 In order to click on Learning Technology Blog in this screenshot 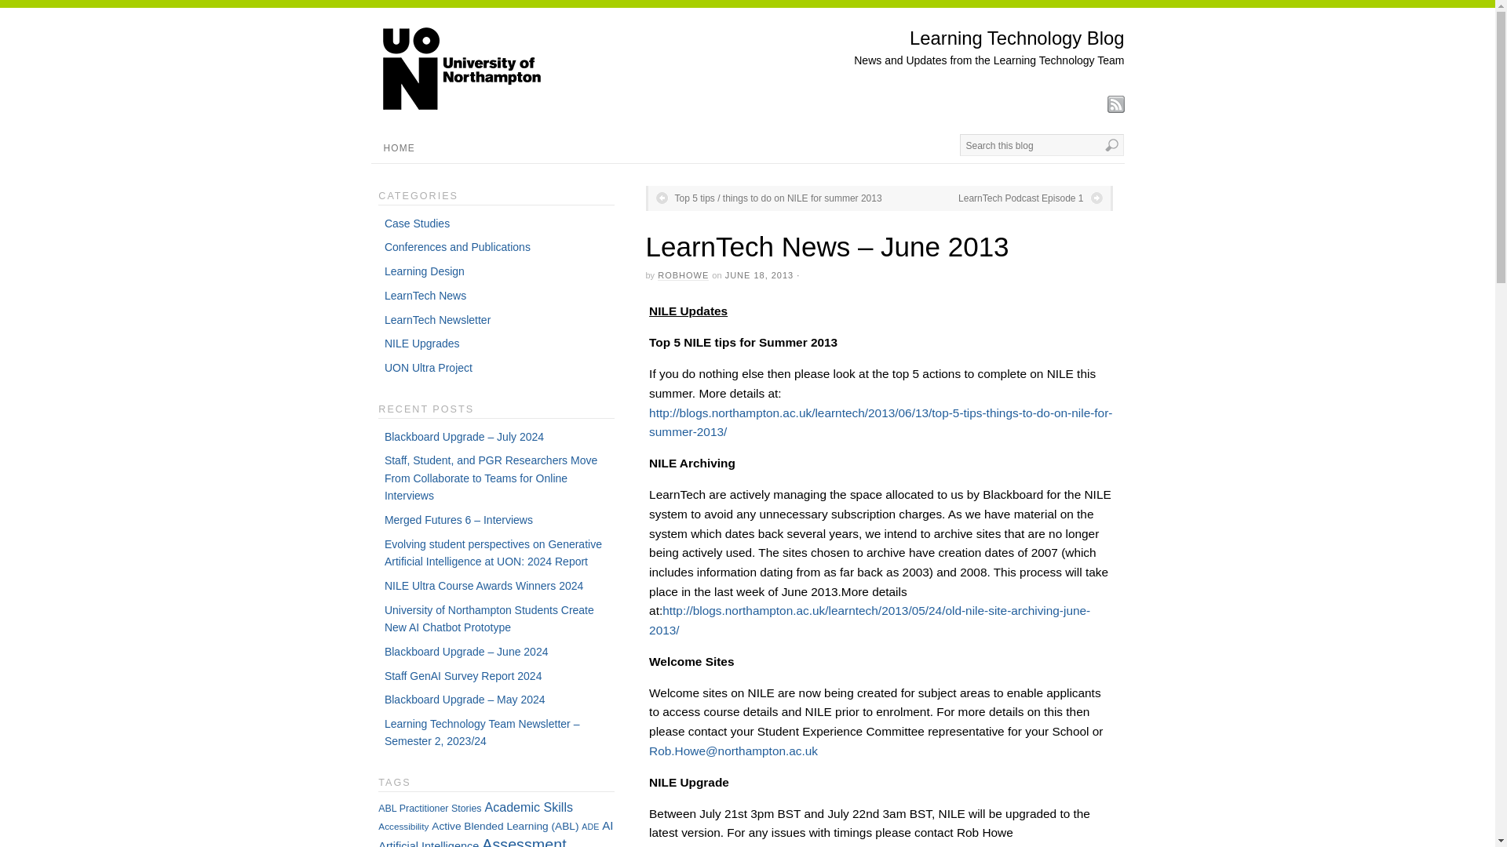, I will do `click(1017, 38)`.